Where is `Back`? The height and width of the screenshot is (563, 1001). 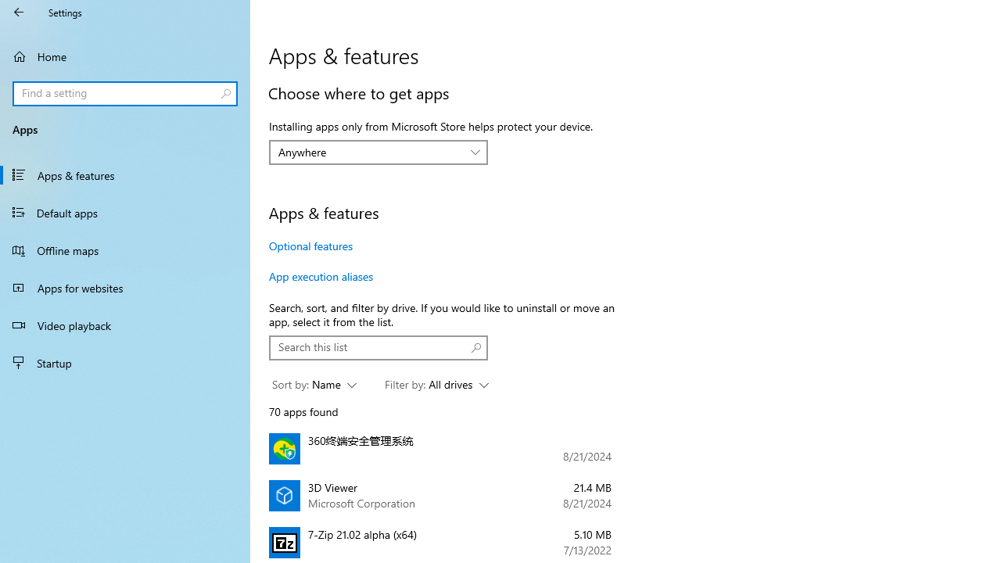 Back is located at coordinates (19, 13).